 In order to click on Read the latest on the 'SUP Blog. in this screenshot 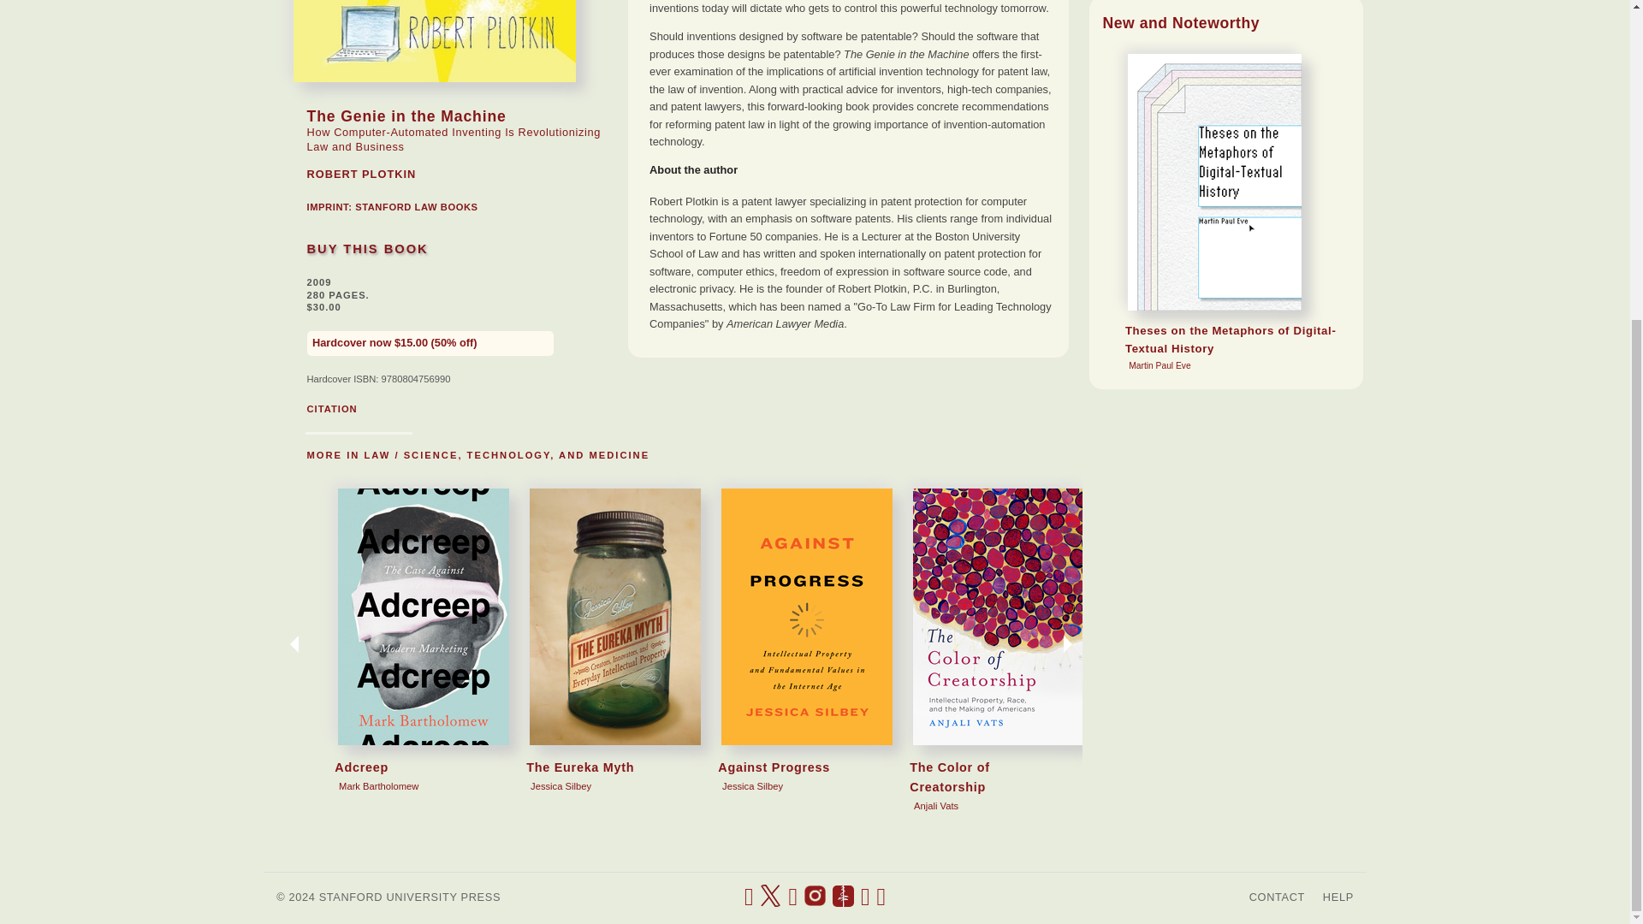, I will do `click(844, 897)`.